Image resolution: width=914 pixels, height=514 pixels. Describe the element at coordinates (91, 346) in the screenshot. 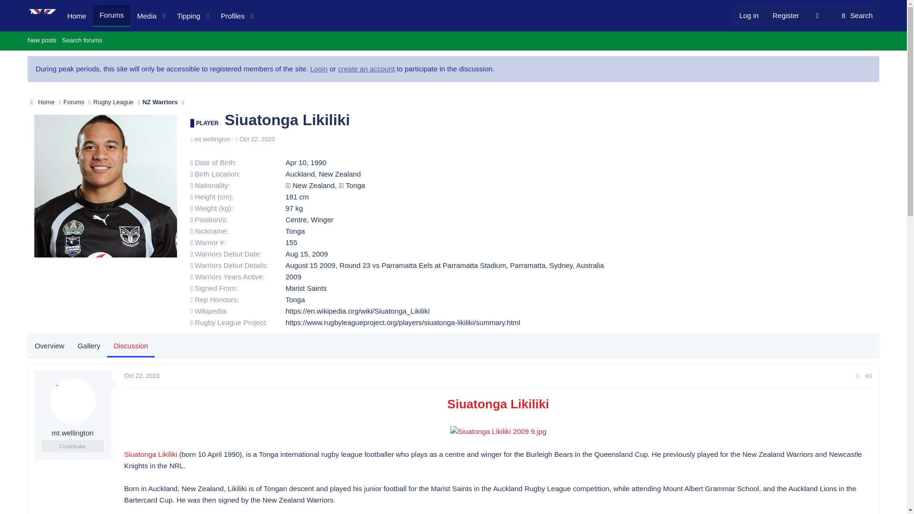

I see `Overview Gallery Discussion` at that location.